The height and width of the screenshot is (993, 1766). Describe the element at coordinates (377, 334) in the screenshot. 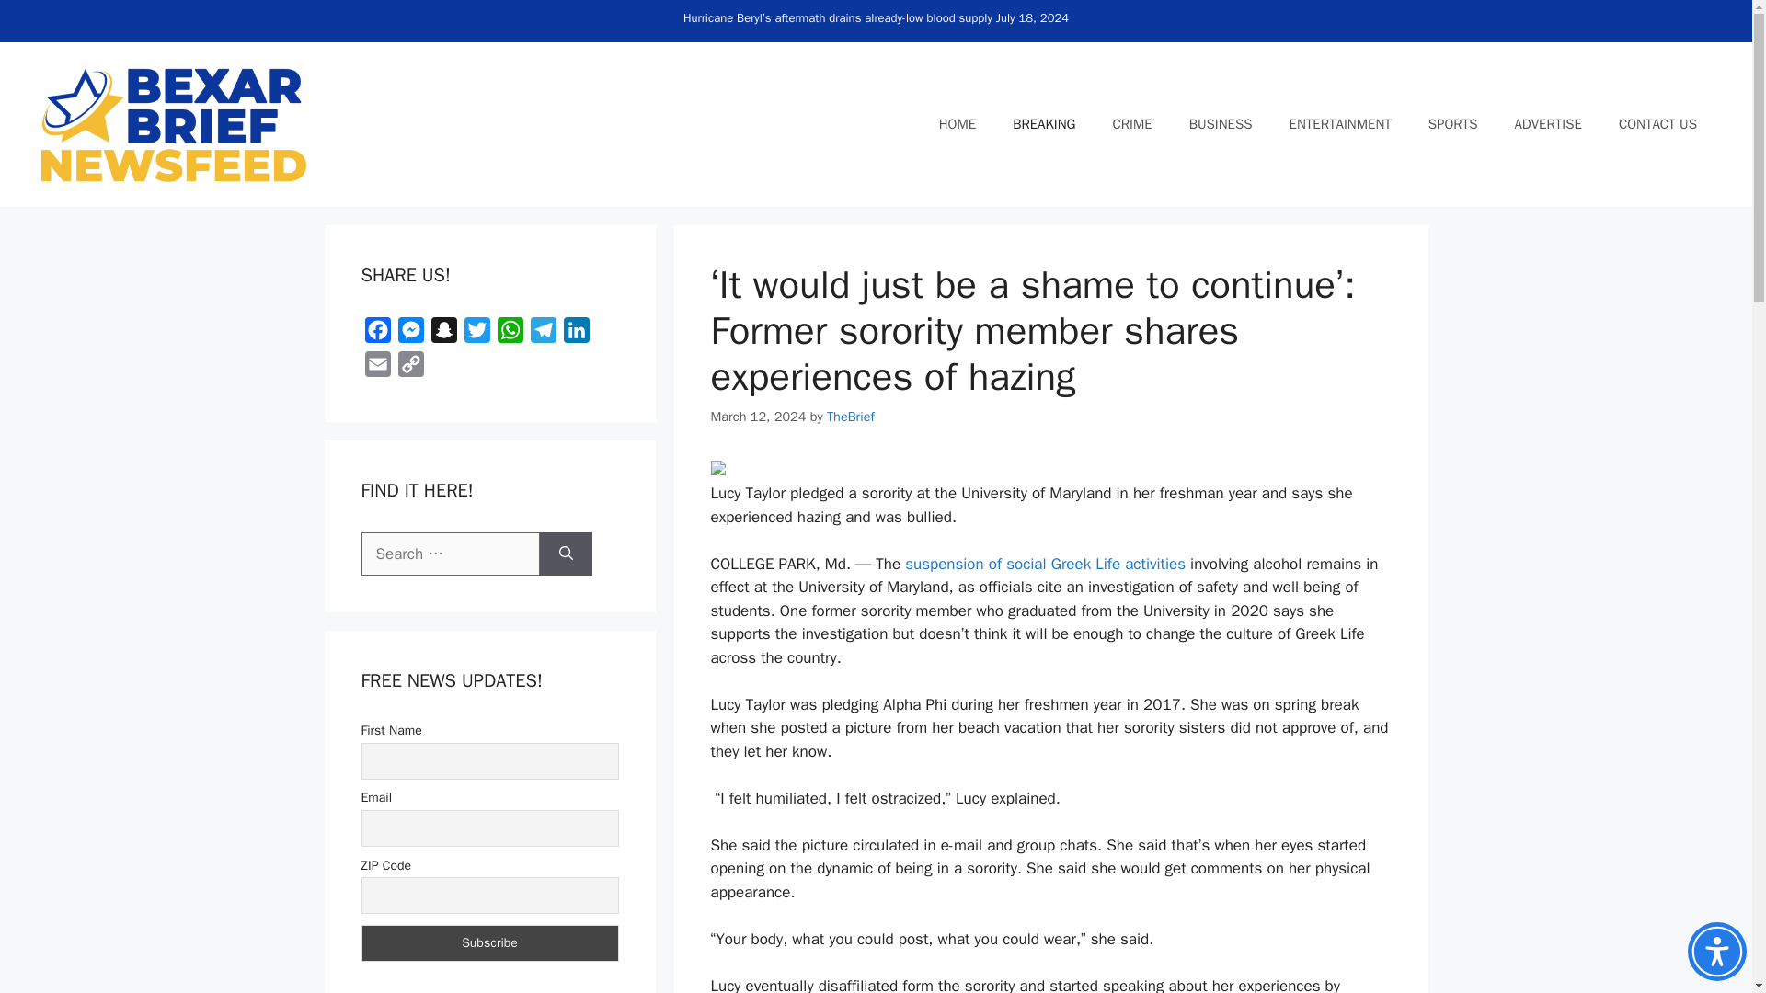

I see `Facebook` at that location.